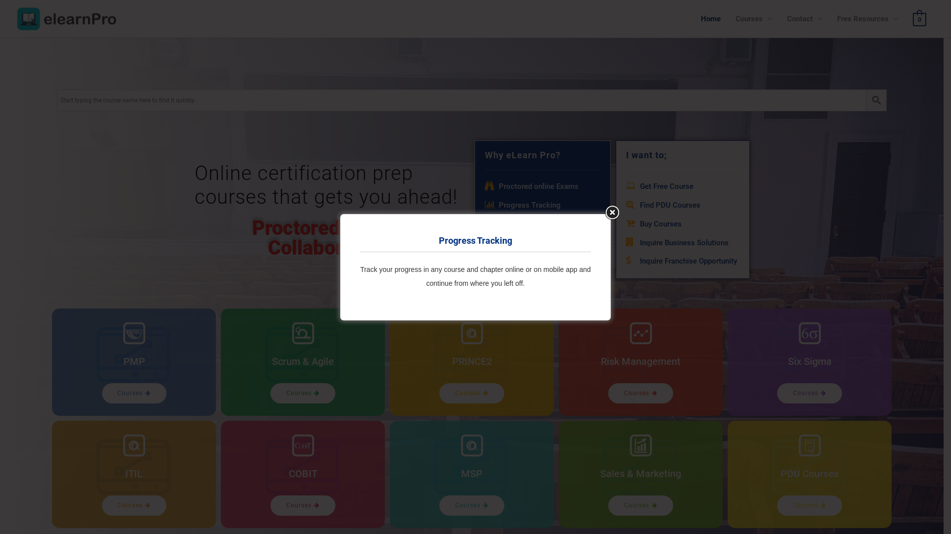 Image resolution: width=951 pixels, height=534 pixels. Describe the element at coordinates (134, 394) in the screenshot. I see `Courses` at that location.